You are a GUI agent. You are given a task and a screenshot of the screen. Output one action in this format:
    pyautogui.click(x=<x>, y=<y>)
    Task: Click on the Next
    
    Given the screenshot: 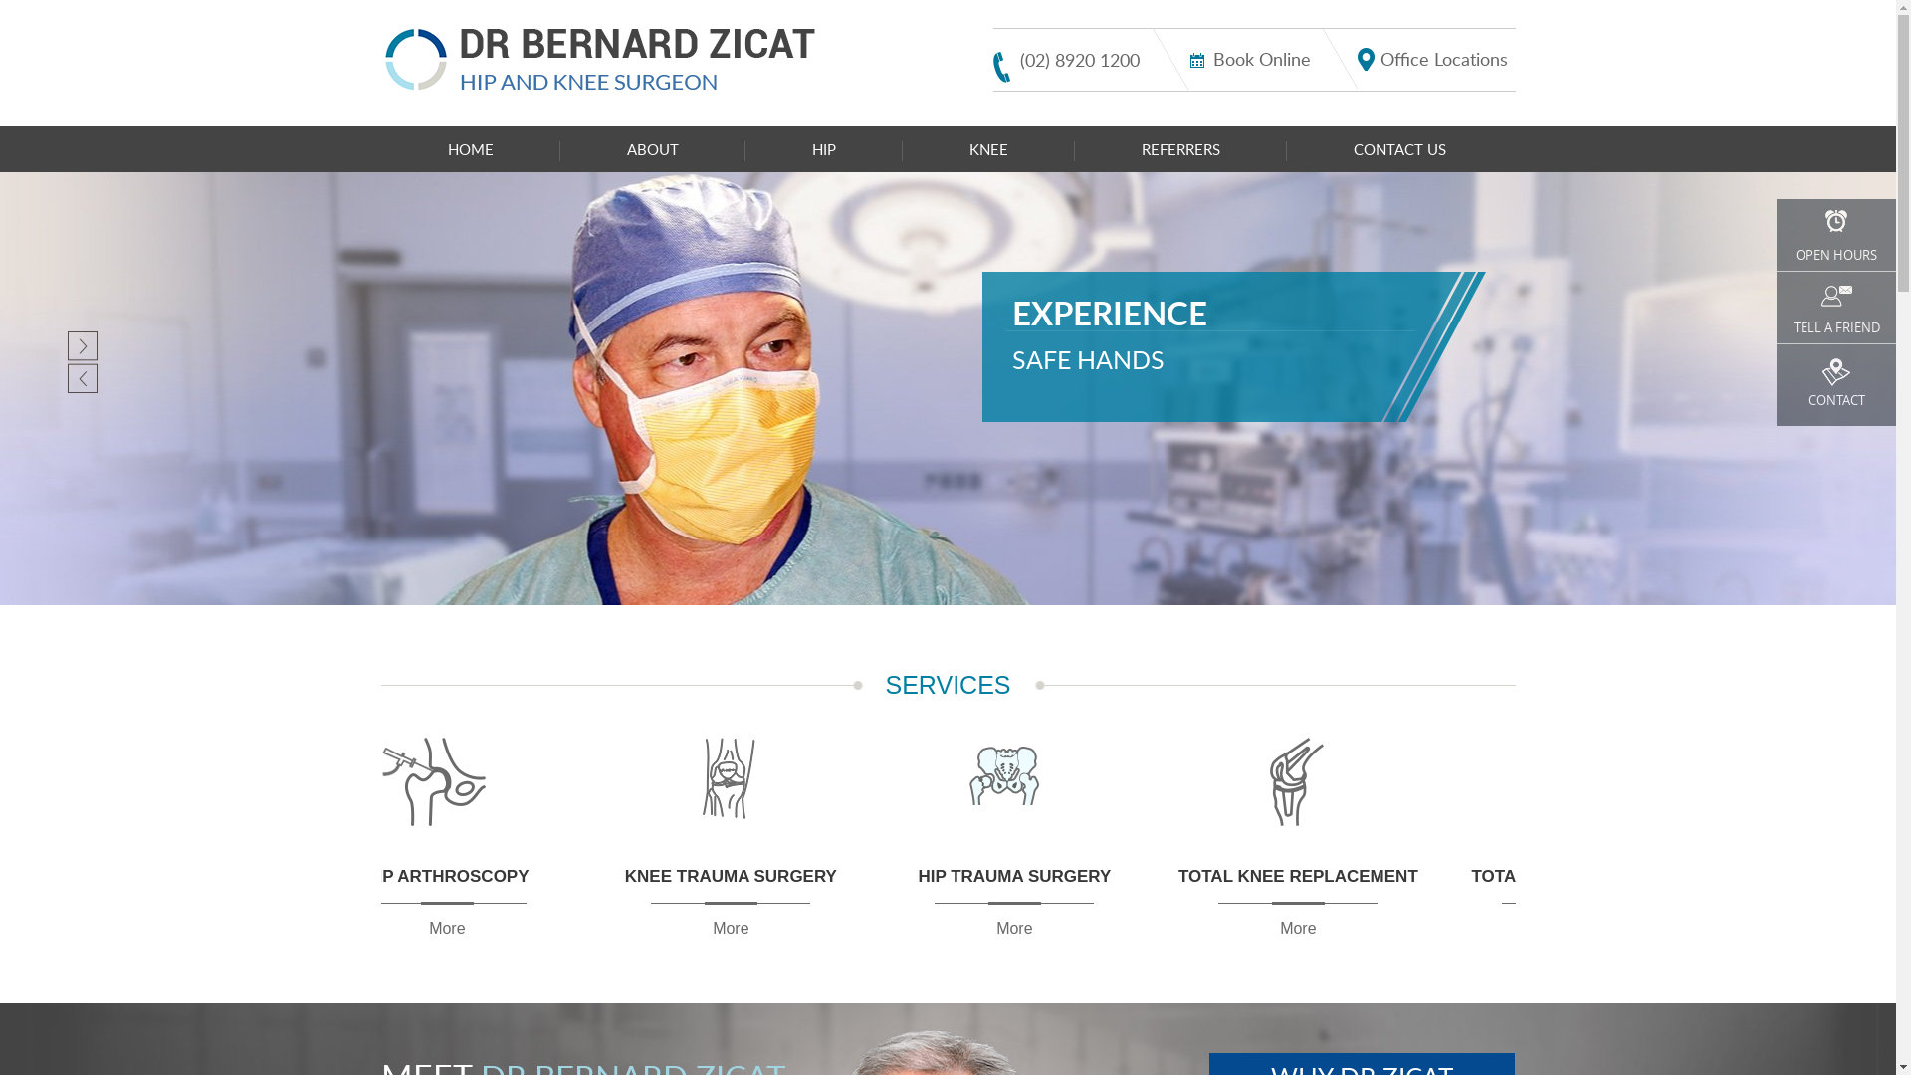 What is the action you would take?
    pyautogui.click(x=72, y=348)
    